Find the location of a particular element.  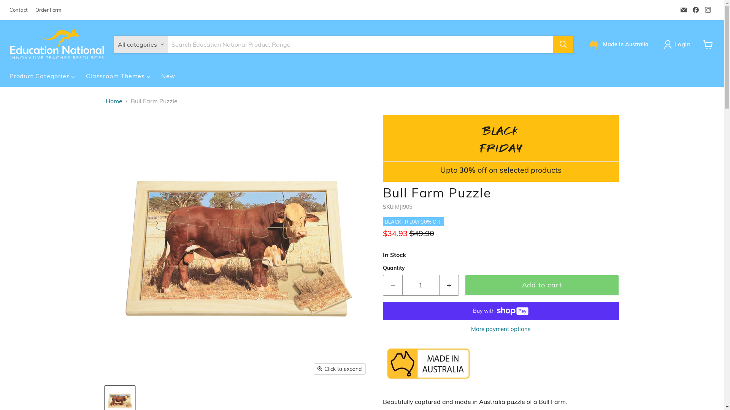

Add to cart is located at coordinates (541, 285).